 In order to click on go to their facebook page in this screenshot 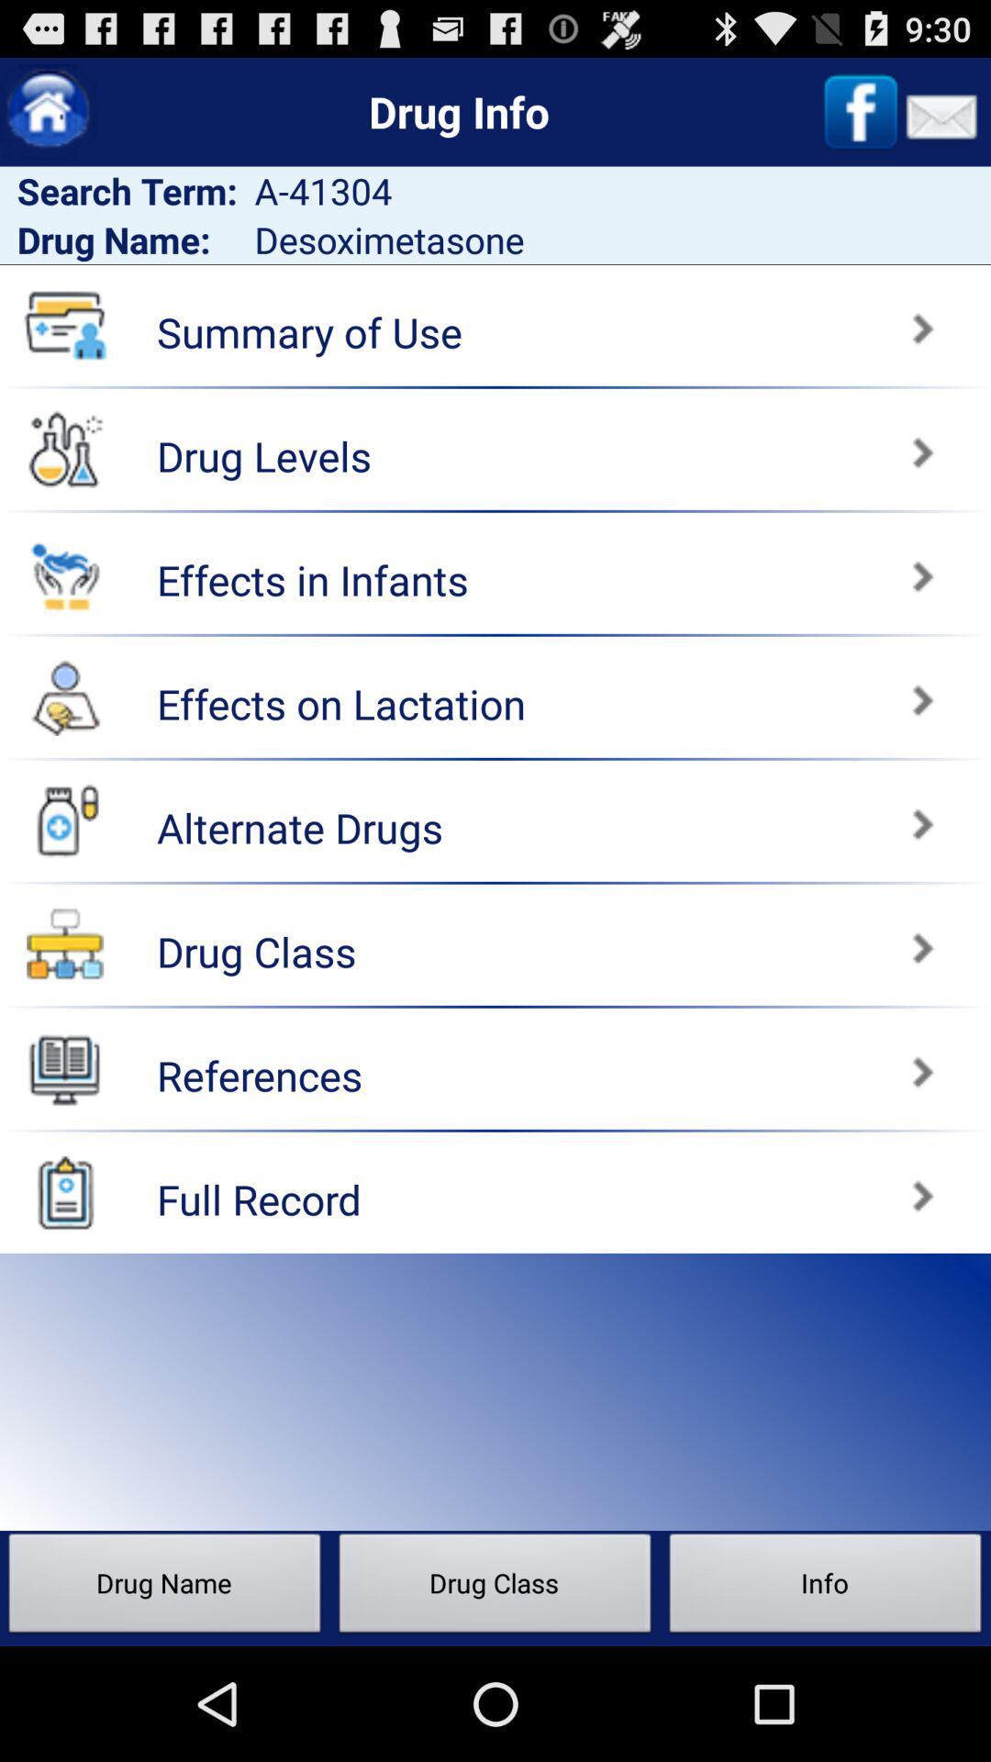, I will do `click(861, 112)`.